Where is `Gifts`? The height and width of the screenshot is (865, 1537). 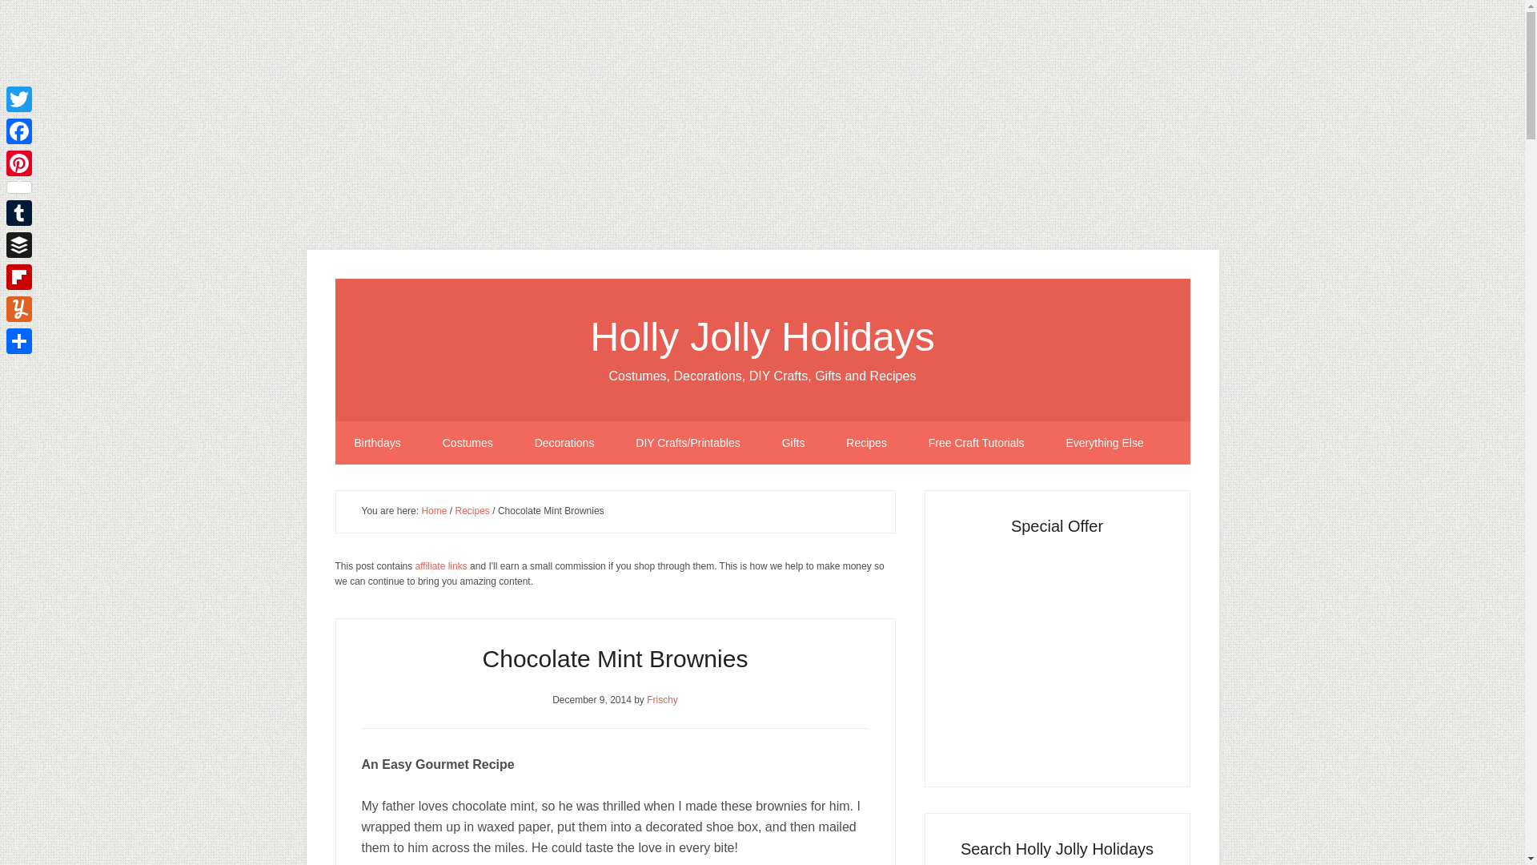
Gifts is located at coordinates (793, 442).